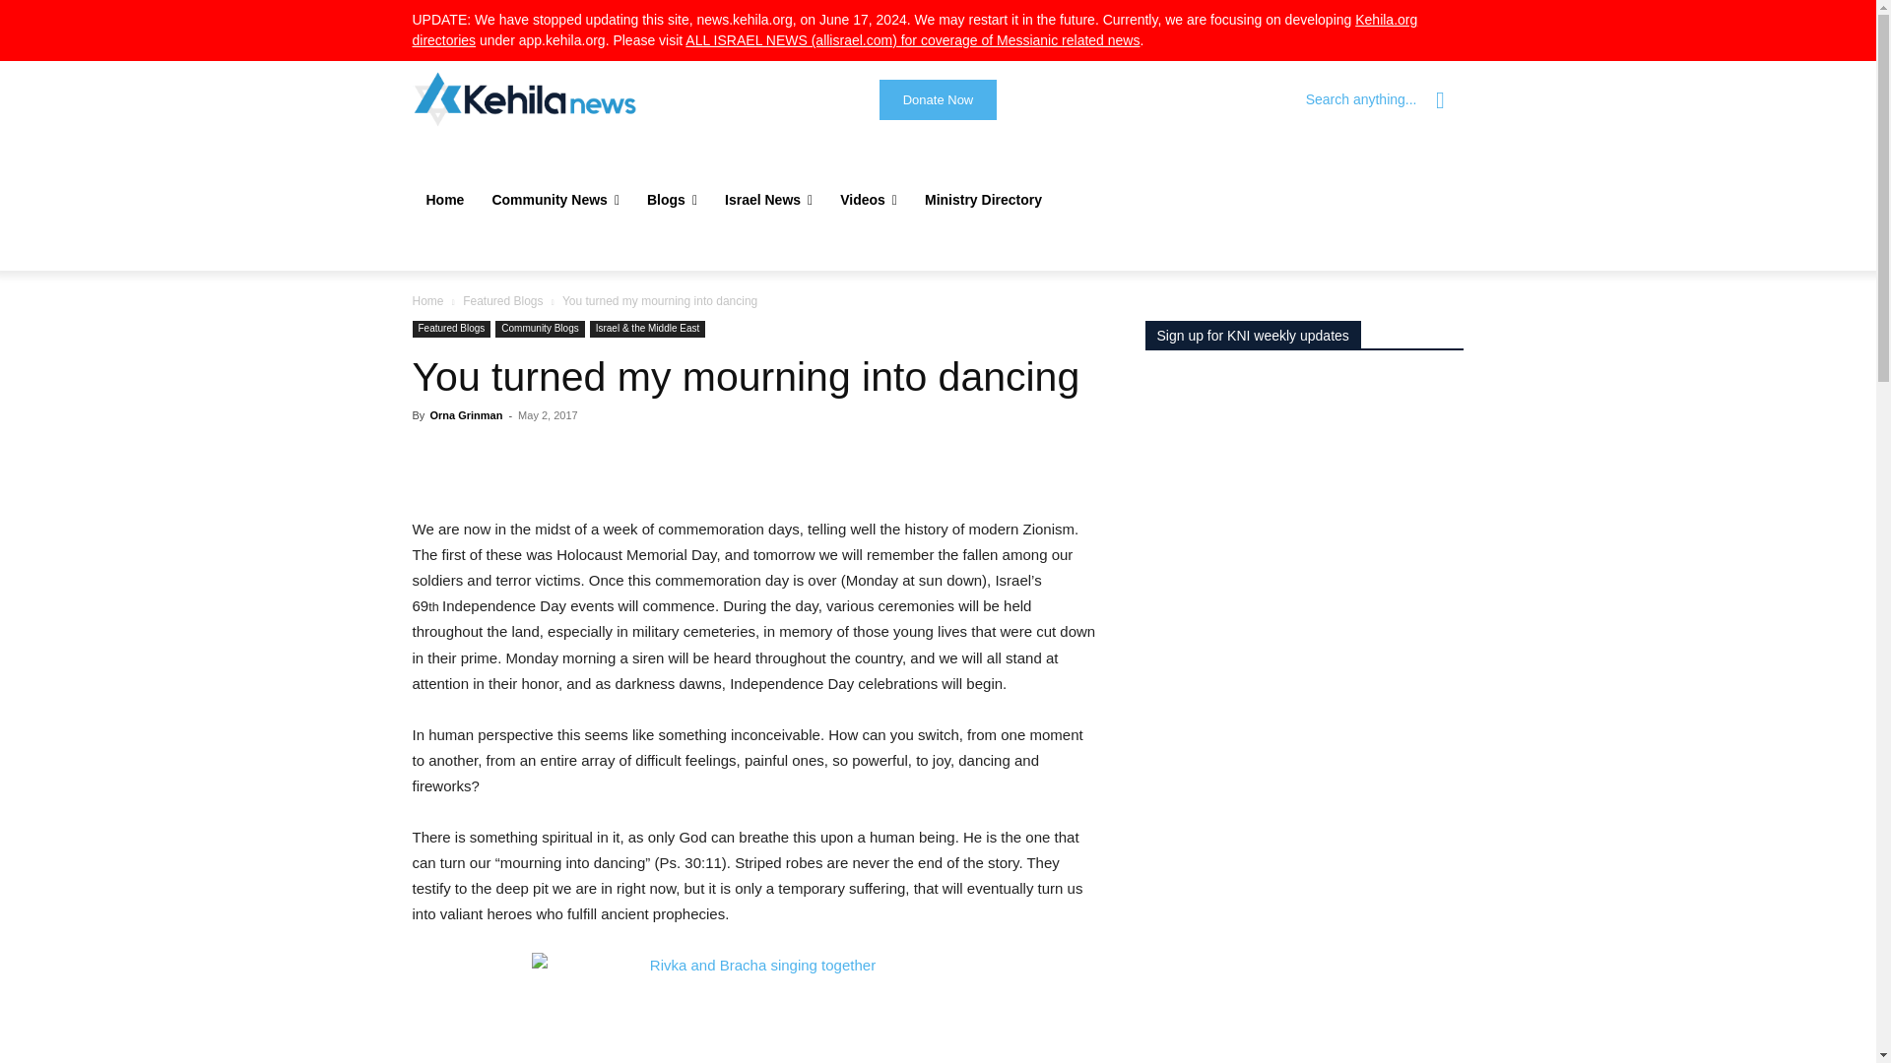  What do you see at coordinates (914, 30) in the screenshot?
I see `Kehila.org directories` at bounding box center [914, 30].